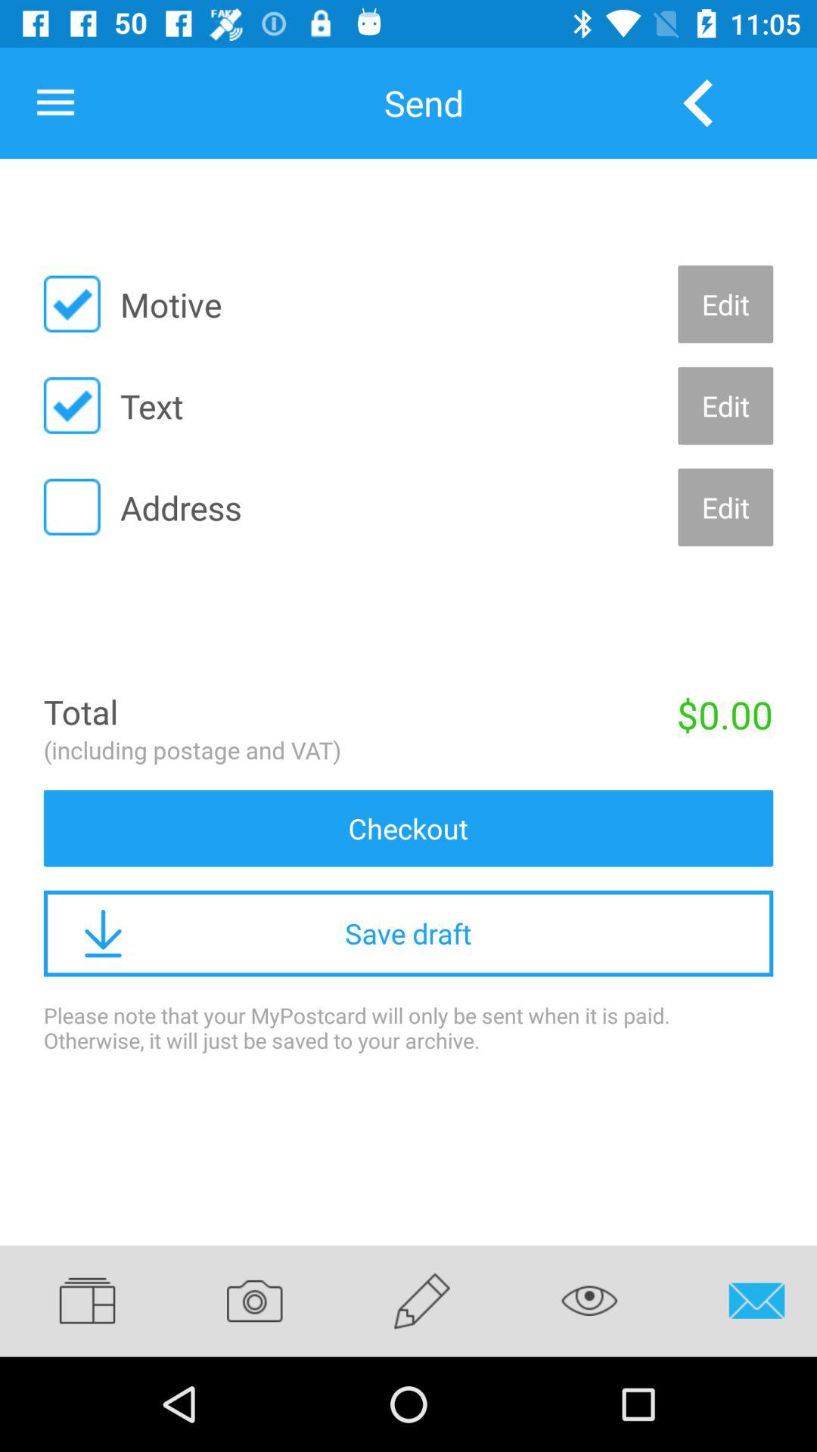 The height and width of the screenshot is (1452, 817). What do you see at coordinates (55, 103) in the screenshot?
I see `turn off item next to the send` at bounding box center [55, 103].